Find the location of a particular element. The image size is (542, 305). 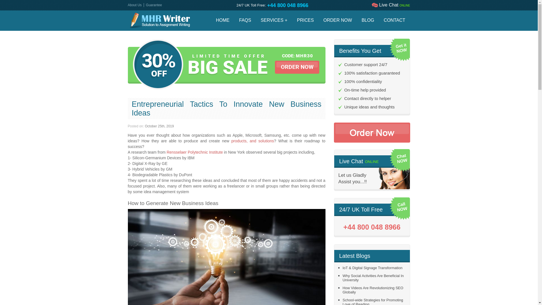

About Us is located at coordinates (134, 5).